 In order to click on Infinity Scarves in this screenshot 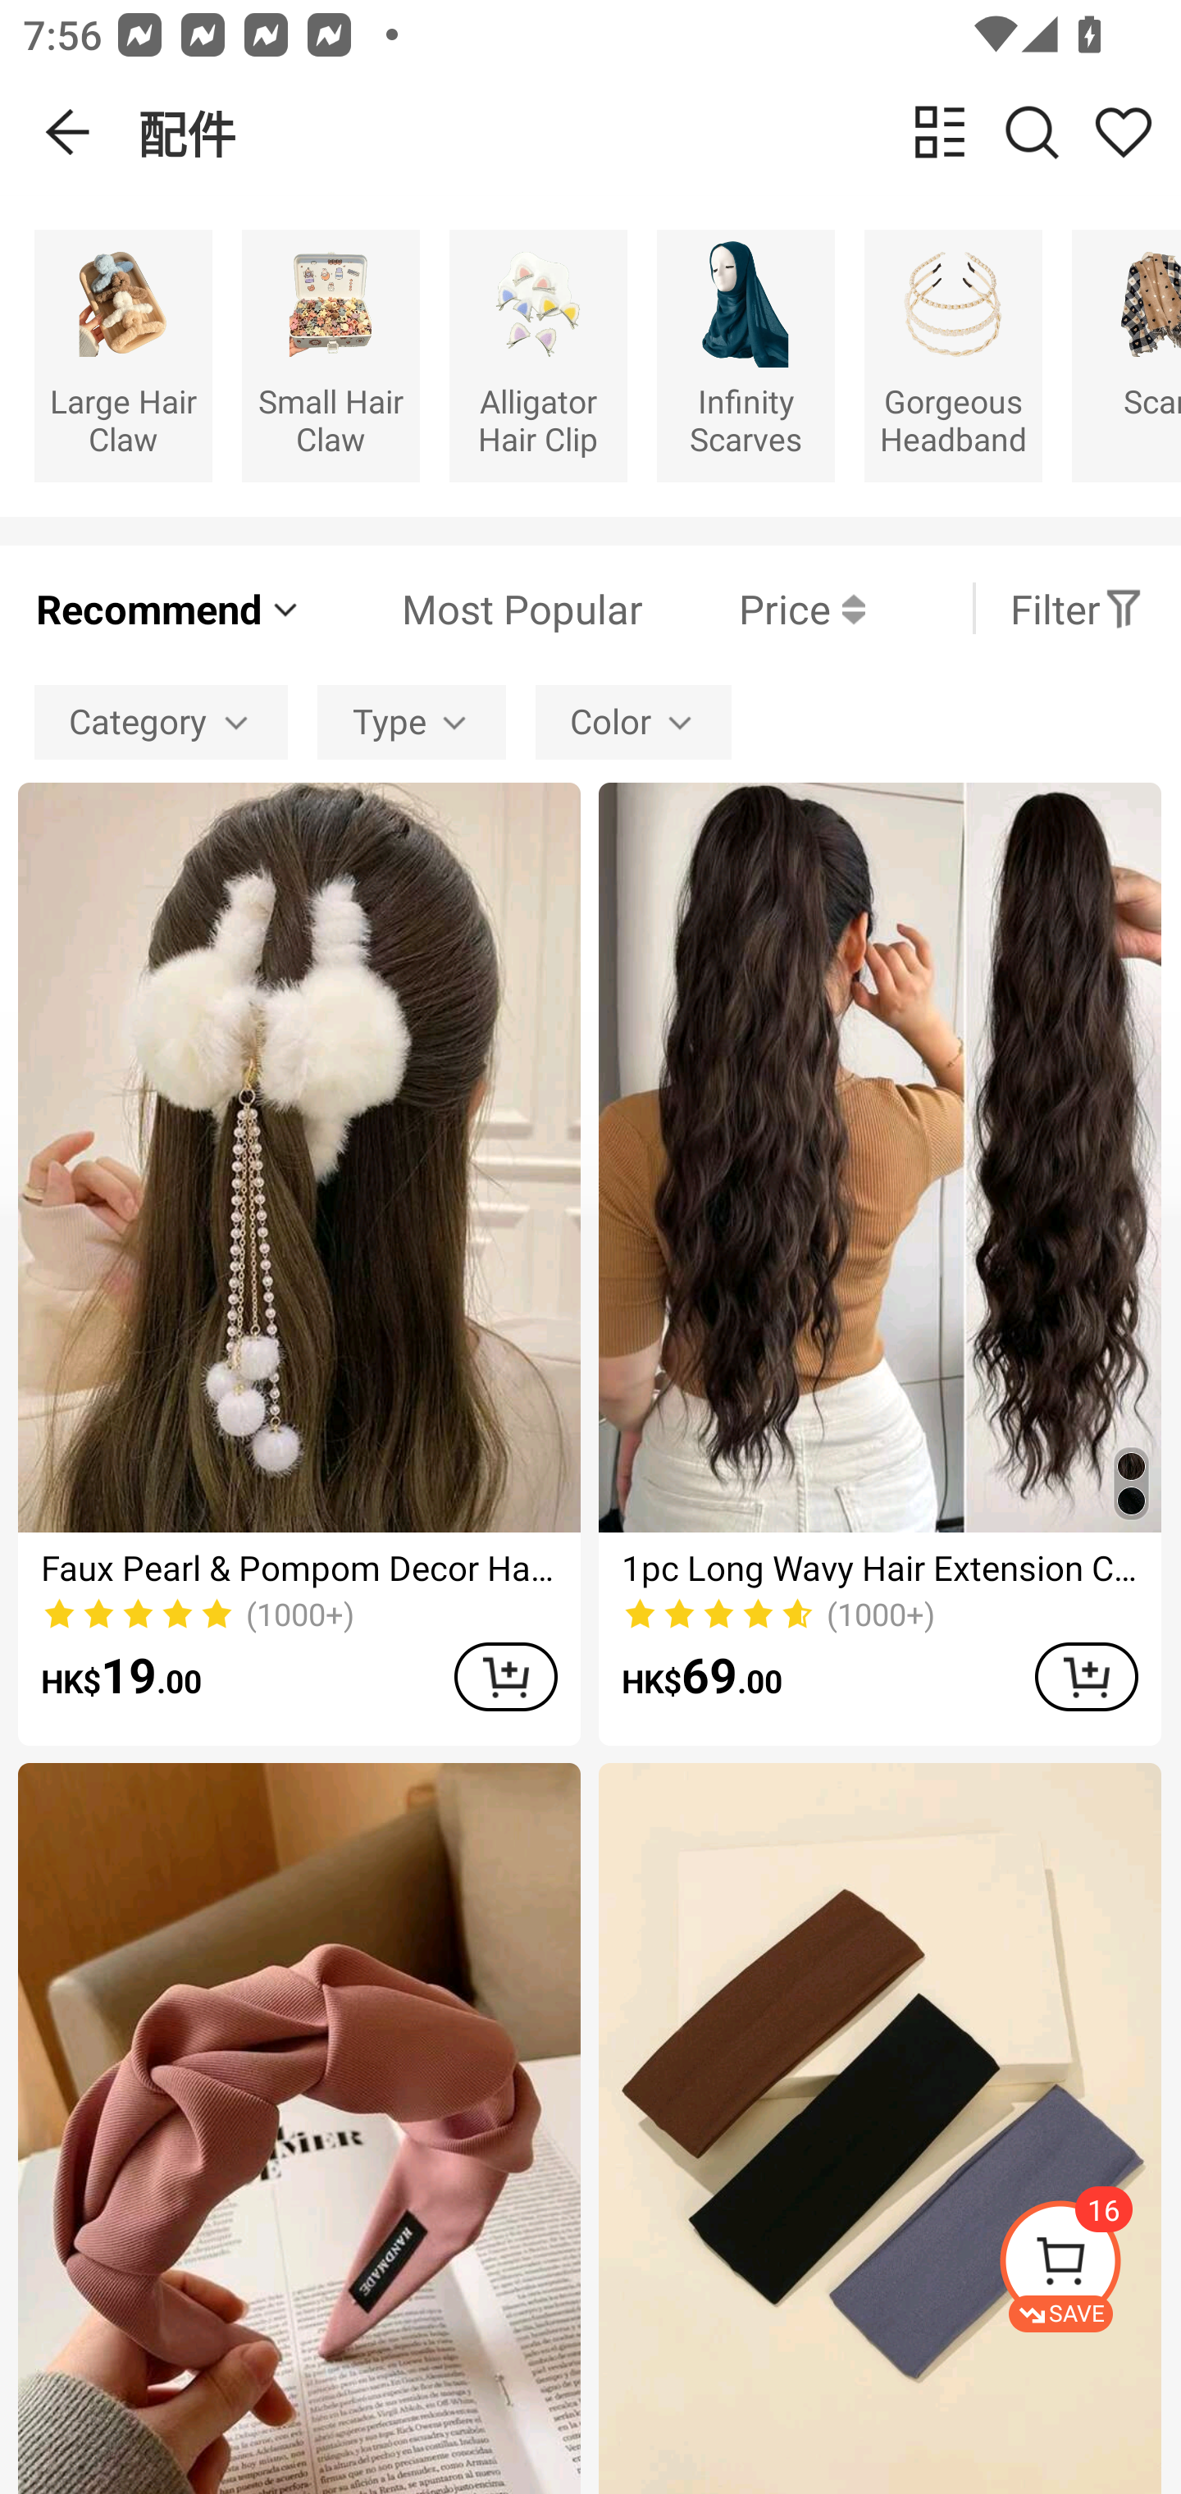, I will do `click(746, 354)`.